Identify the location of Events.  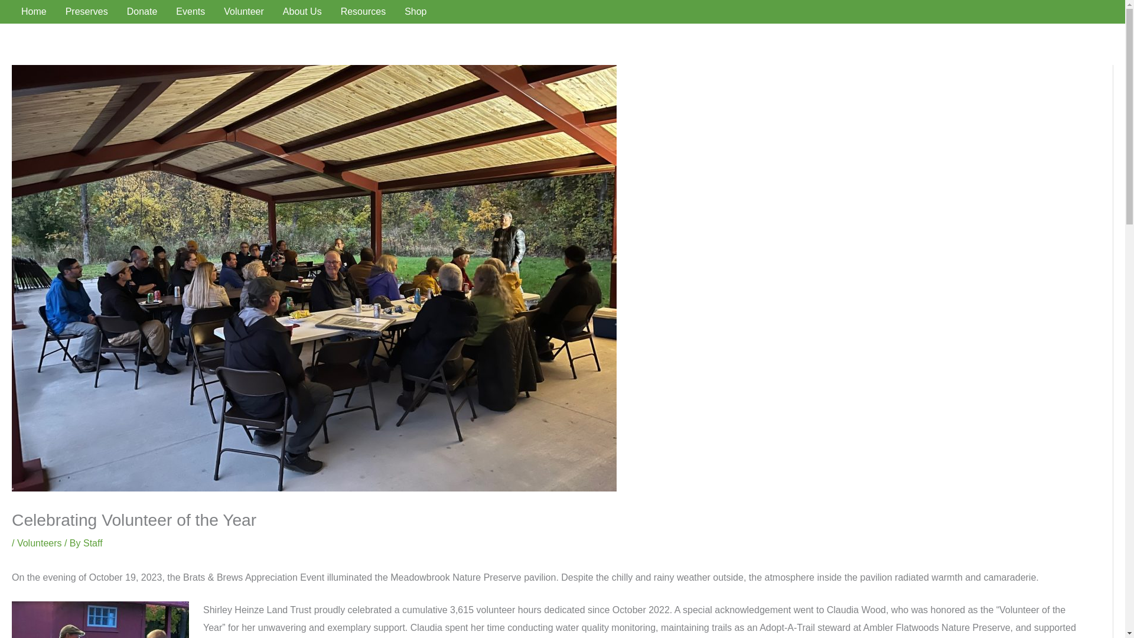
(190, 12).